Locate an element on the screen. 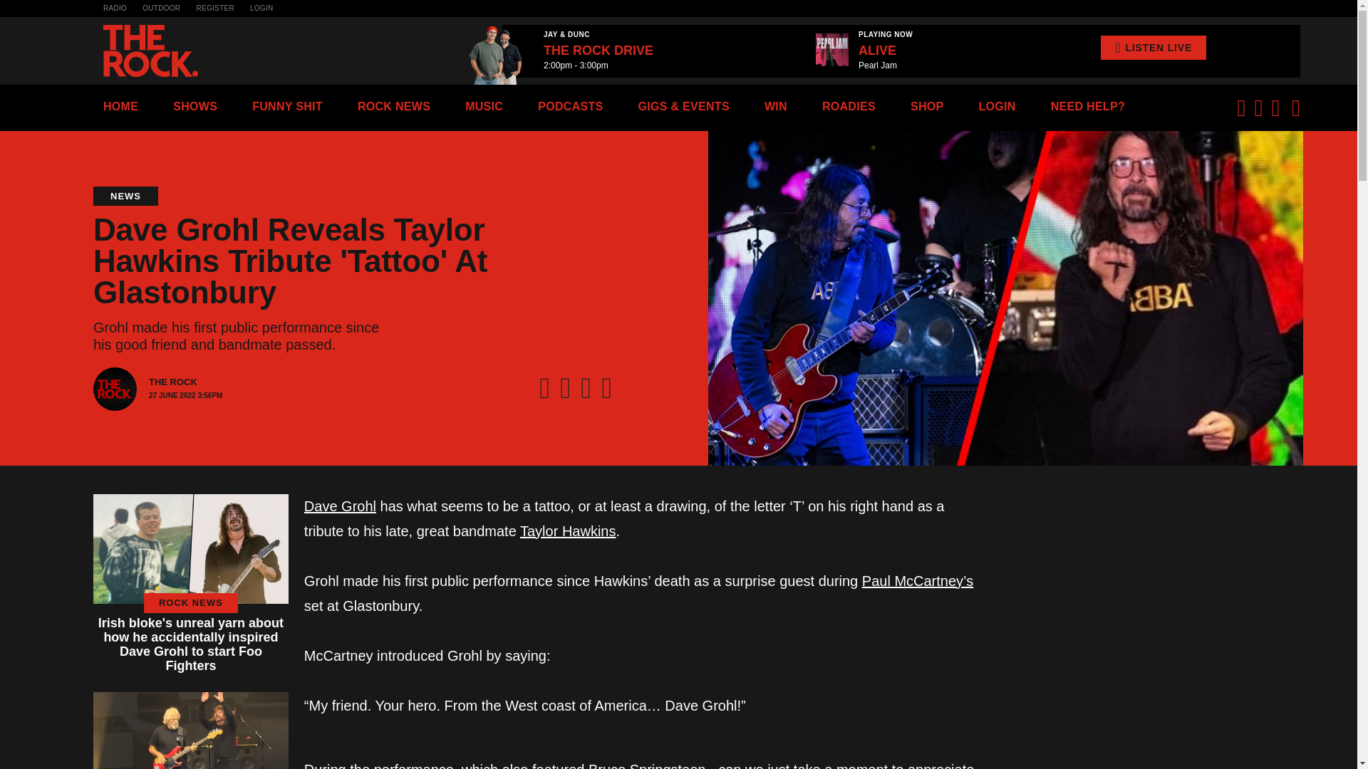  WIN is located at coordinates (776, 106).